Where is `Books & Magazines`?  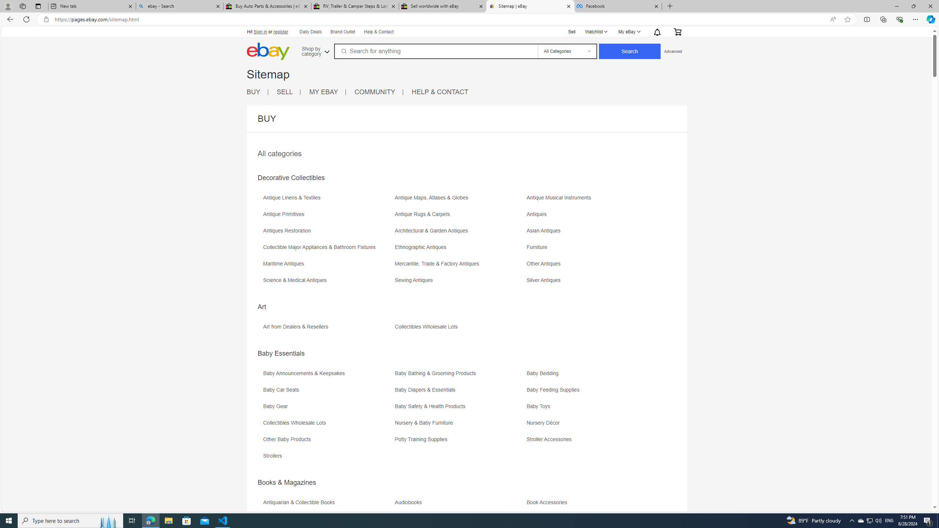 Books & Magazines is located at coordinates (287, 483).